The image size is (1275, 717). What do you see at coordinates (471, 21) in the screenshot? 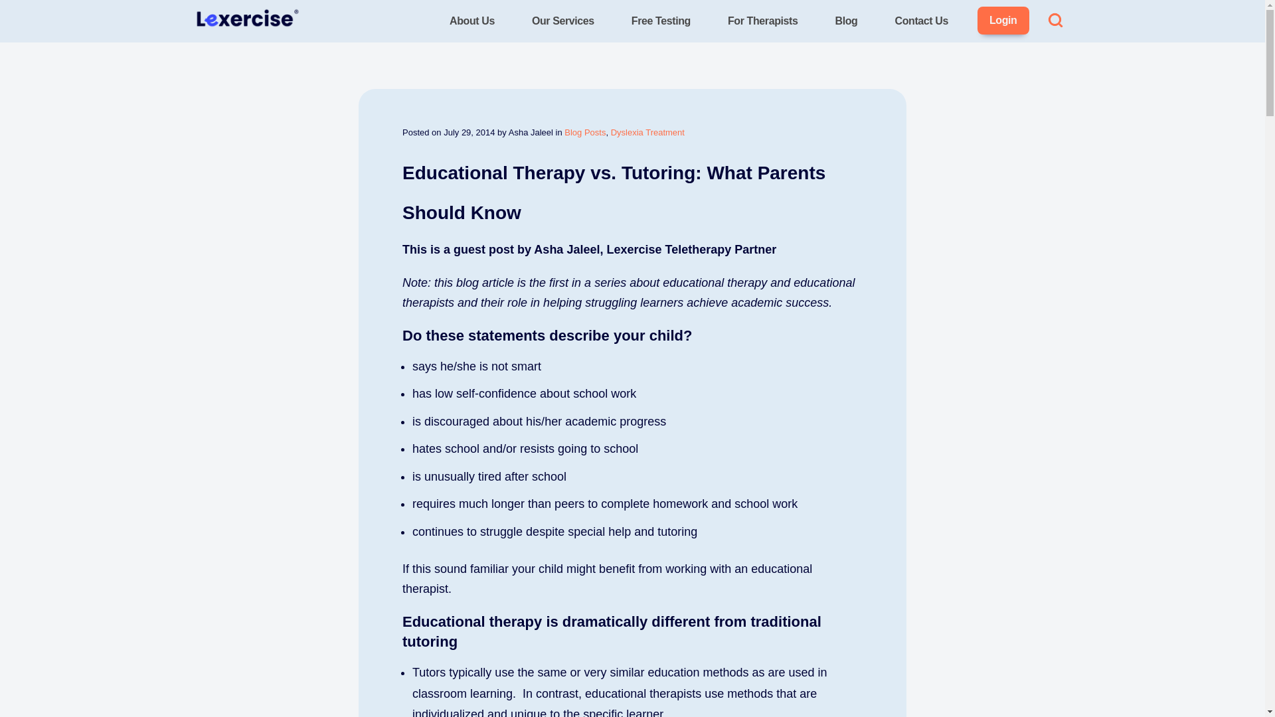
I see `About Us` at bounding box center [471, 21].